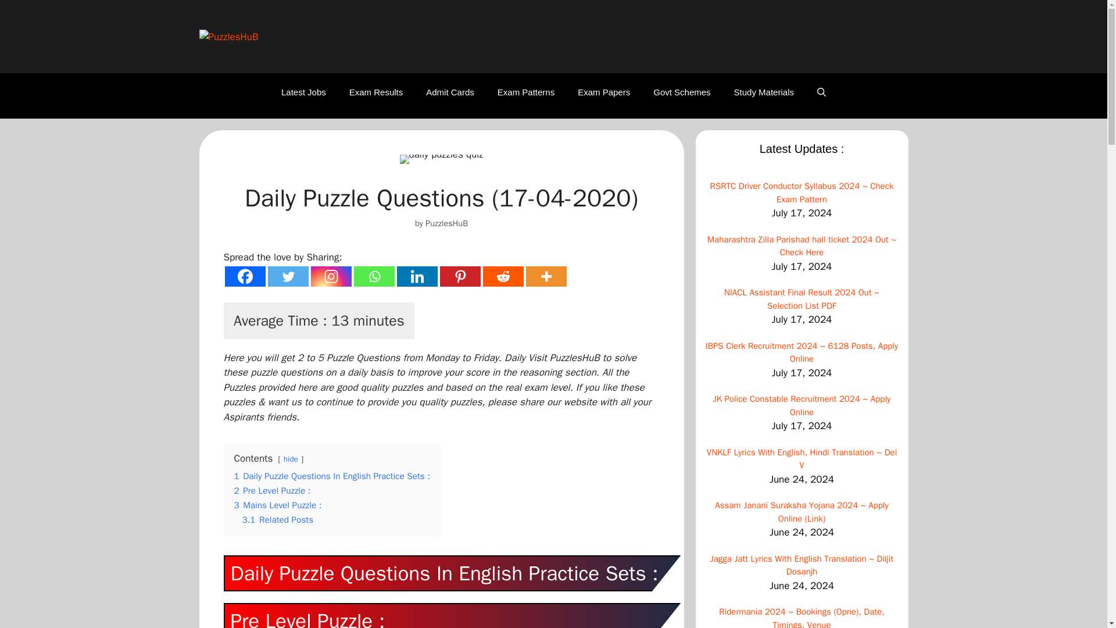 The height and width of the screenshot is (628, 1116). I want to click on Exam Papers, so click(603, 92).